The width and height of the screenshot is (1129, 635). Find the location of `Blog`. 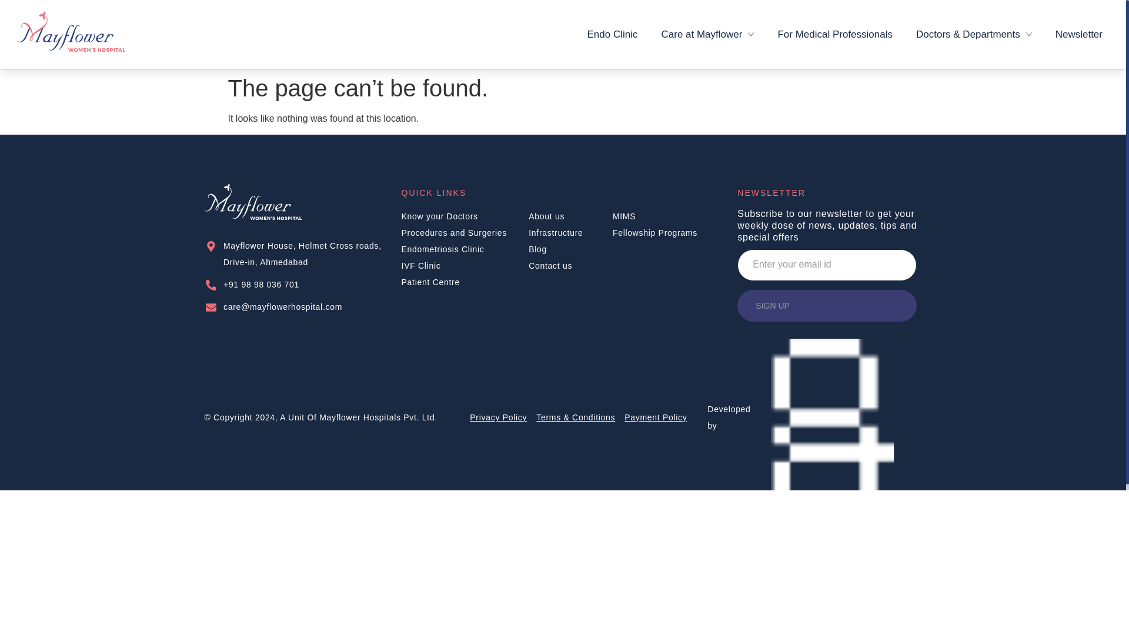

Blog is located at coordinates (570, 249).